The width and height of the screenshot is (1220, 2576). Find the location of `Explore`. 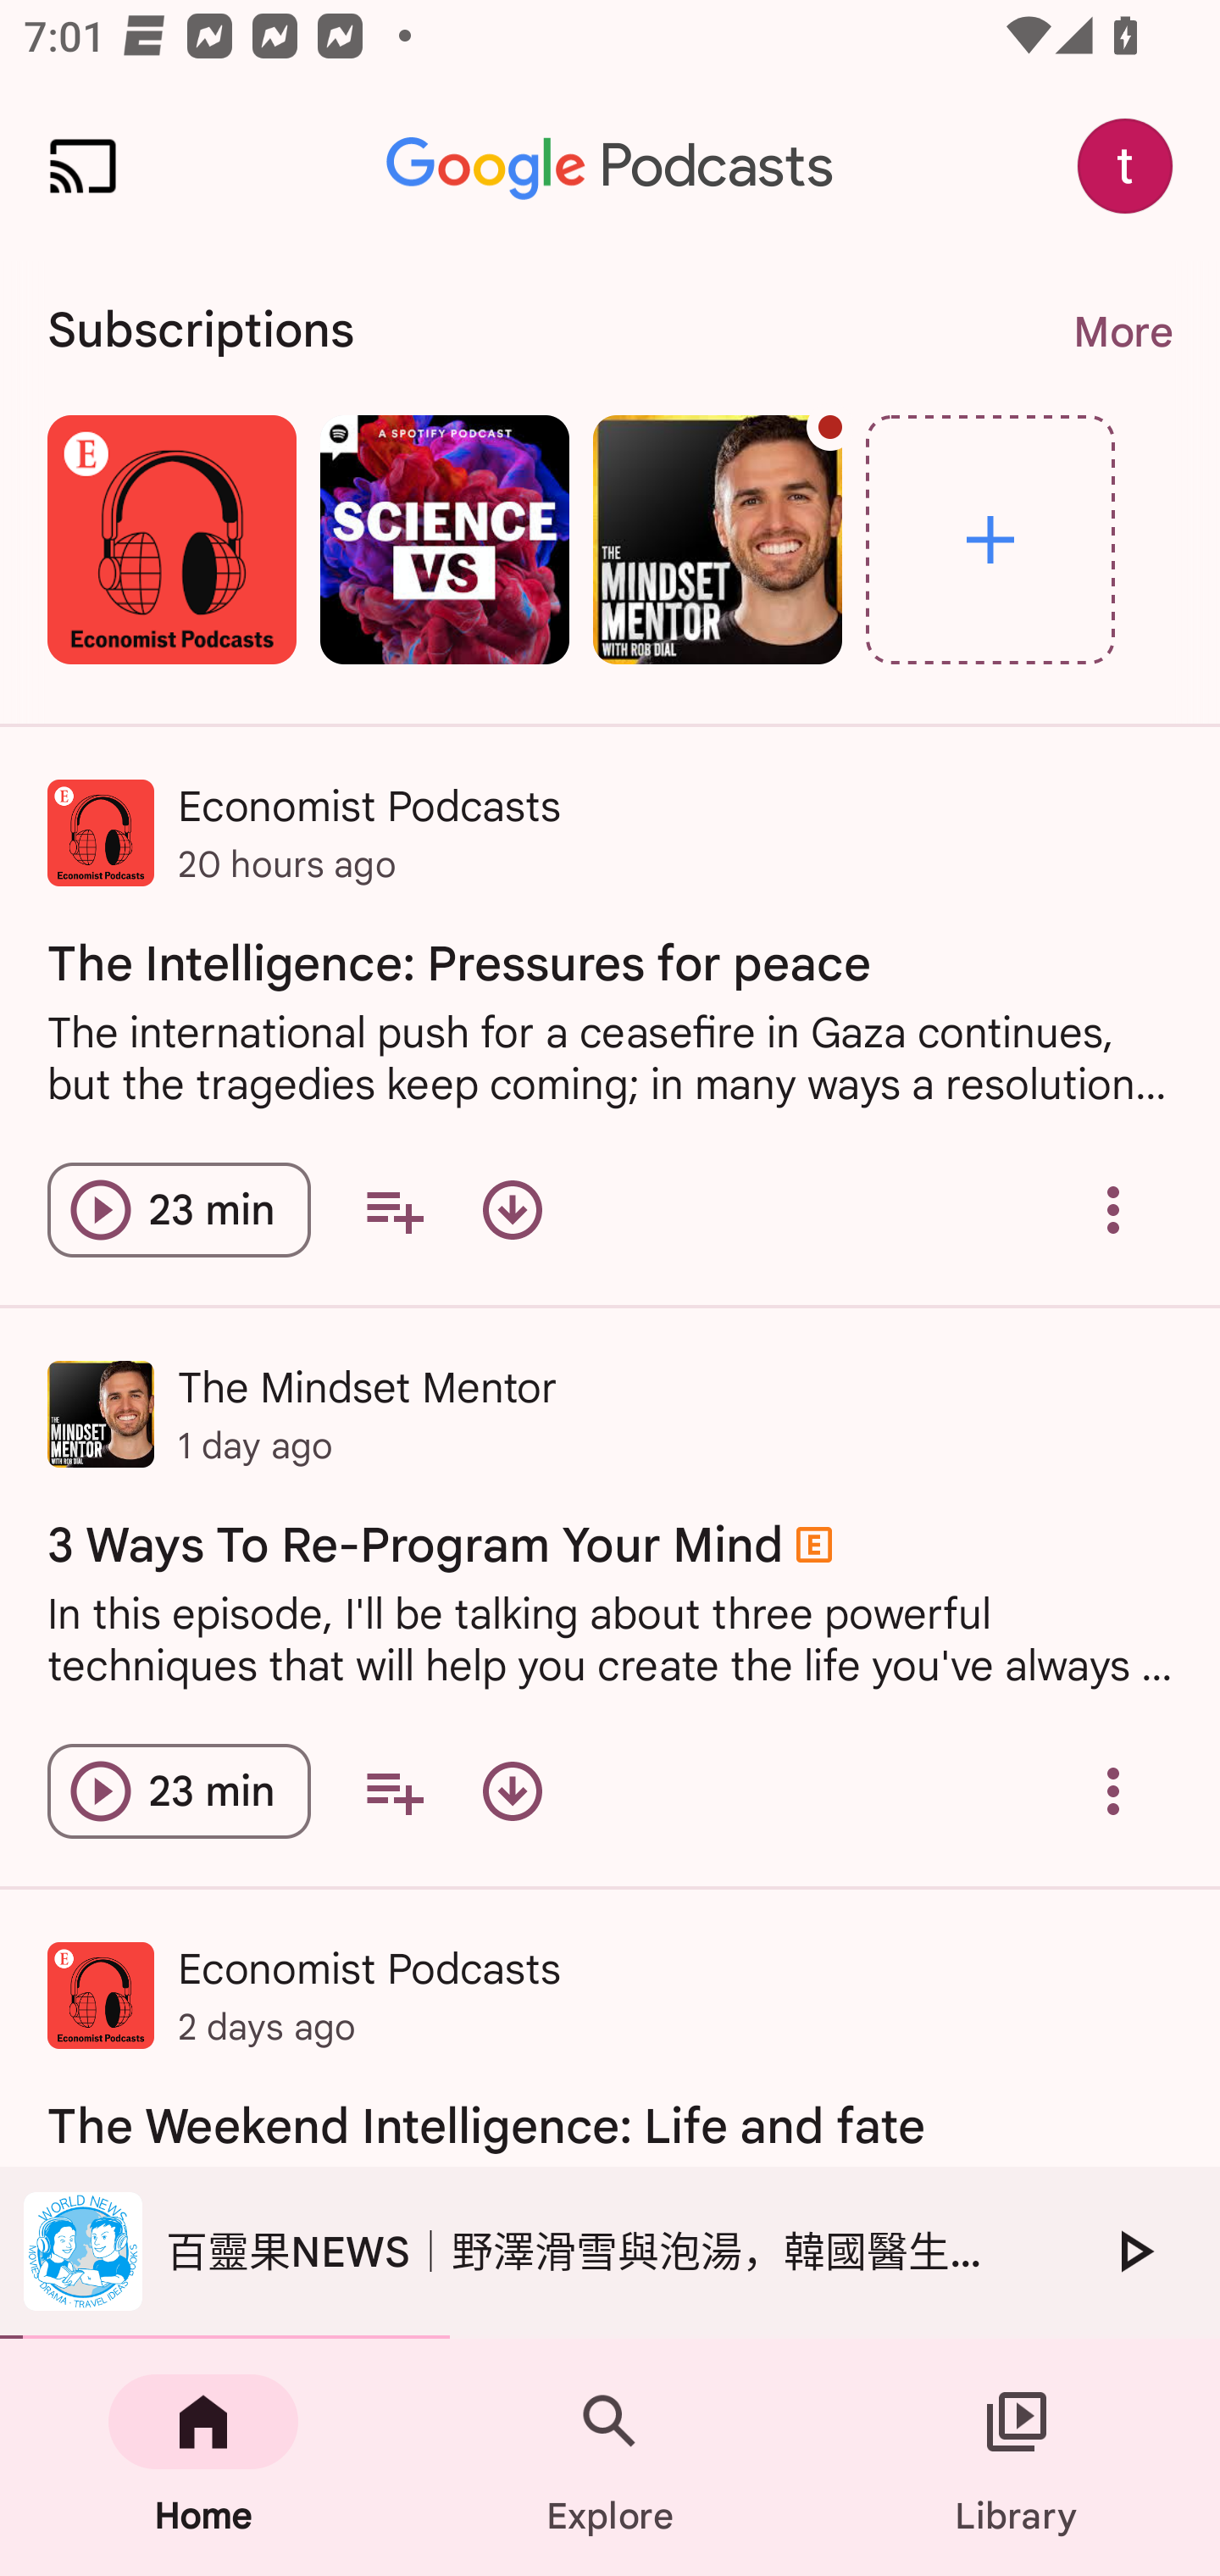

Explore is located at coordinates (610, 2457).